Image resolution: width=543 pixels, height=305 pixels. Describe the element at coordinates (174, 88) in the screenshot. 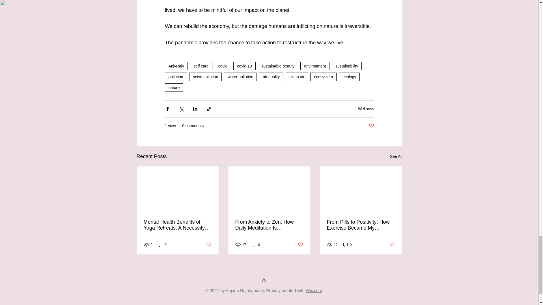

I see `nature` at that location.